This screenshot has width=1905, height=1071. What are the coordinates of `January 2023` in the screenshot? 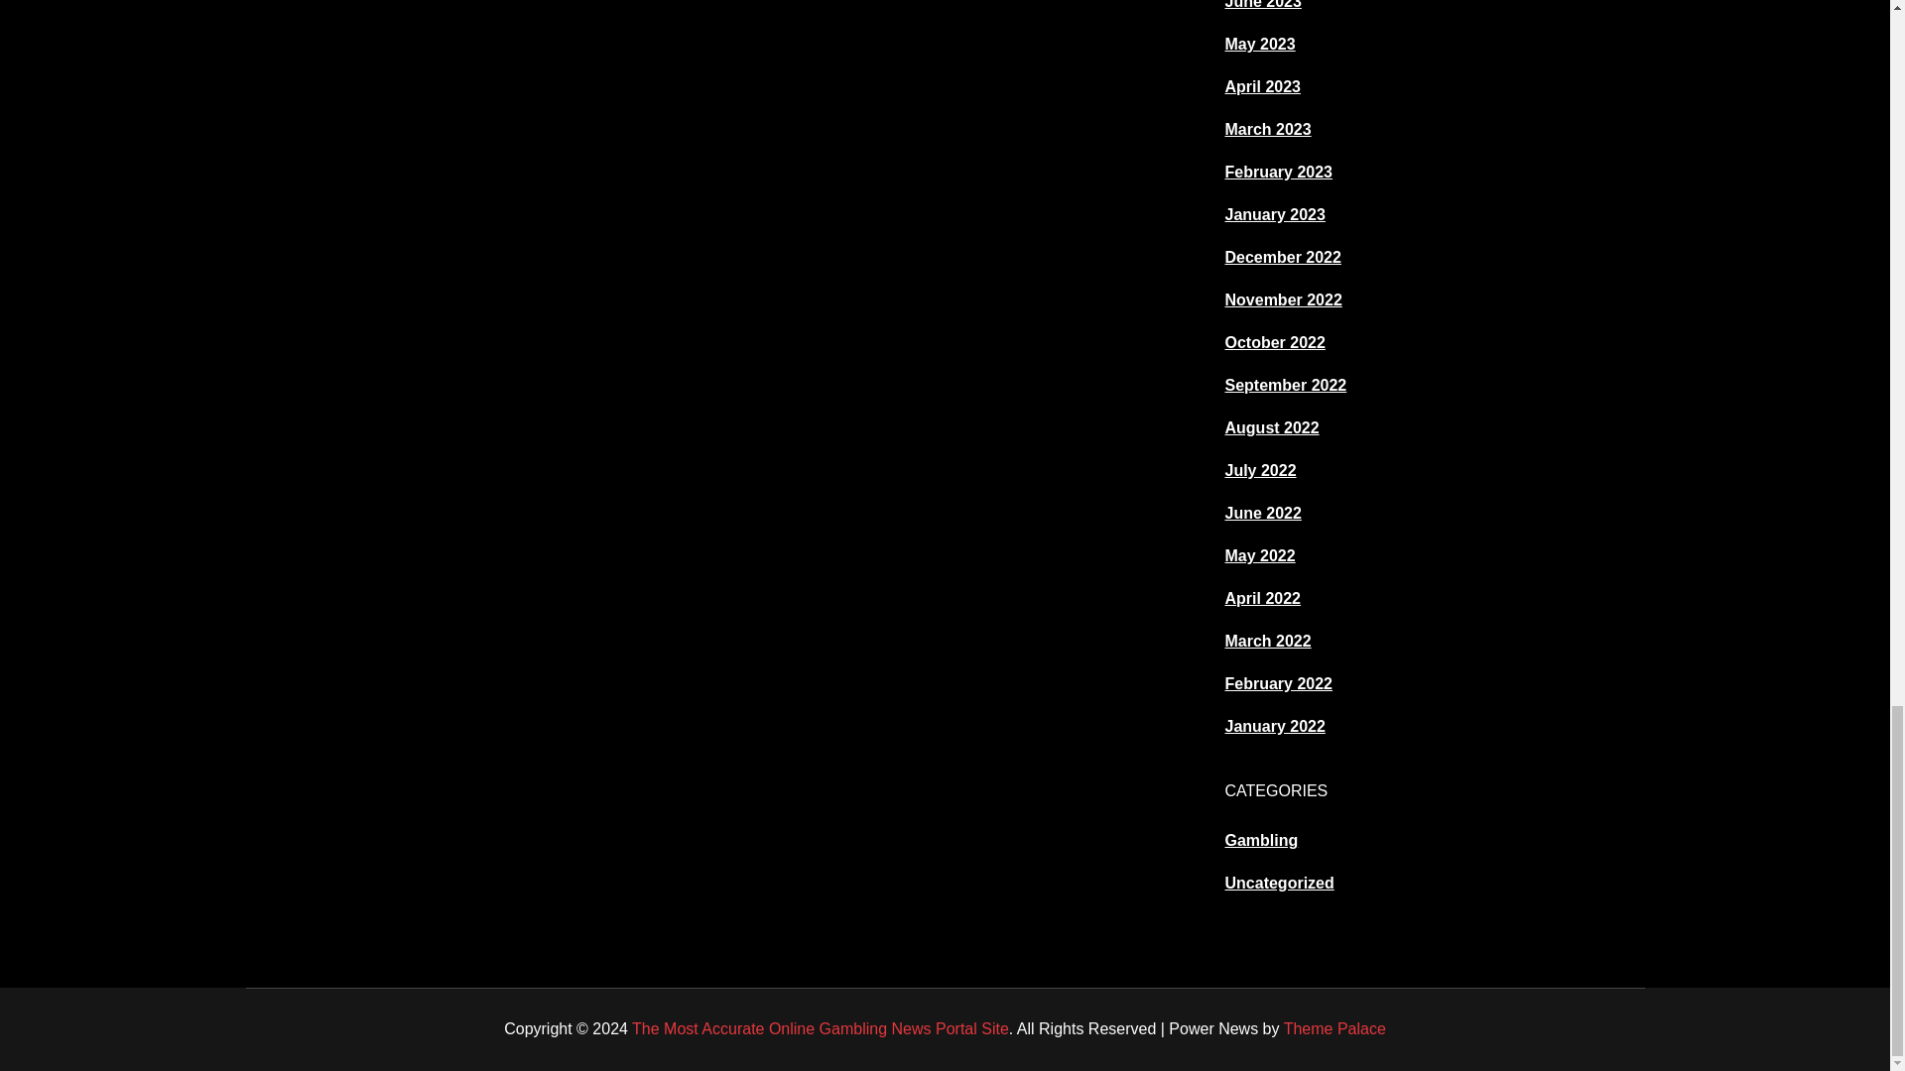 It's located at (1274, 214).